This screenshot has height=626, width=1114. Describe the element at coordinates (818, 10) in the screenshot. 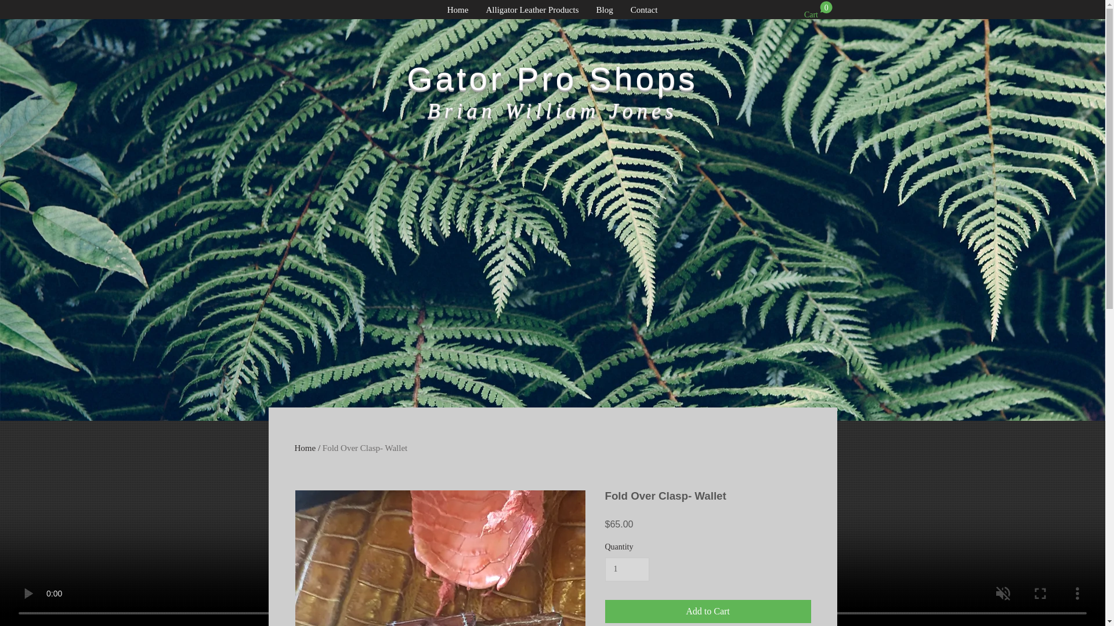

I see `Fold Over Clasp- Wallet` at that location.